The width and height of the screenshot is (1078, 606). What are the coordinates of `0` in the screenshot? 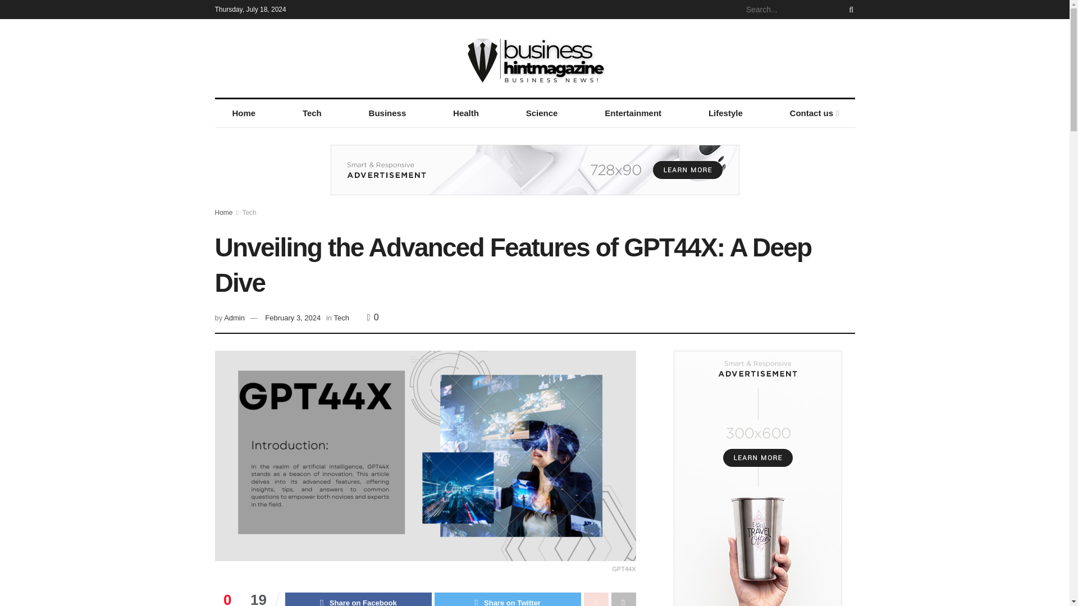 It's located at (373, 317).